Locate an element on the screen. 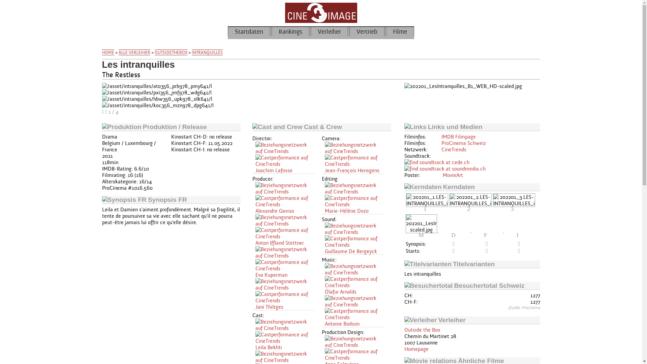 The height and width of the screenshot is (364, 647). Castperformance auf CineTrends is located at coordinates (285, 201).